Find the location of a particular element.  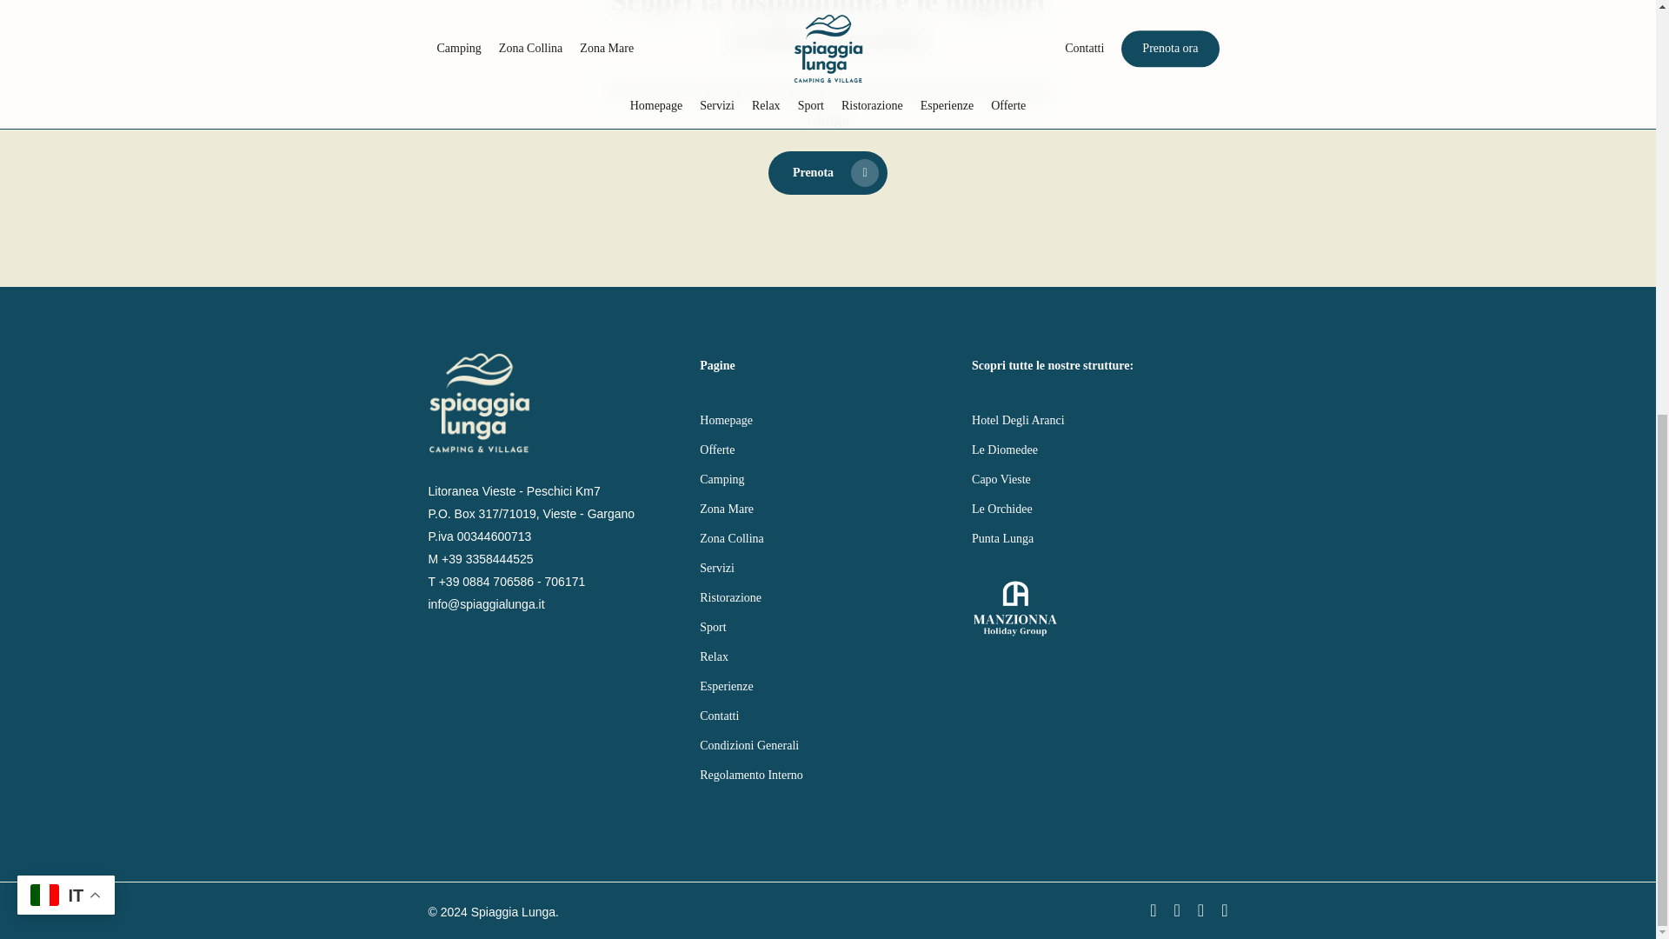

Le Orchidee is located at coordinates (1099, 509).